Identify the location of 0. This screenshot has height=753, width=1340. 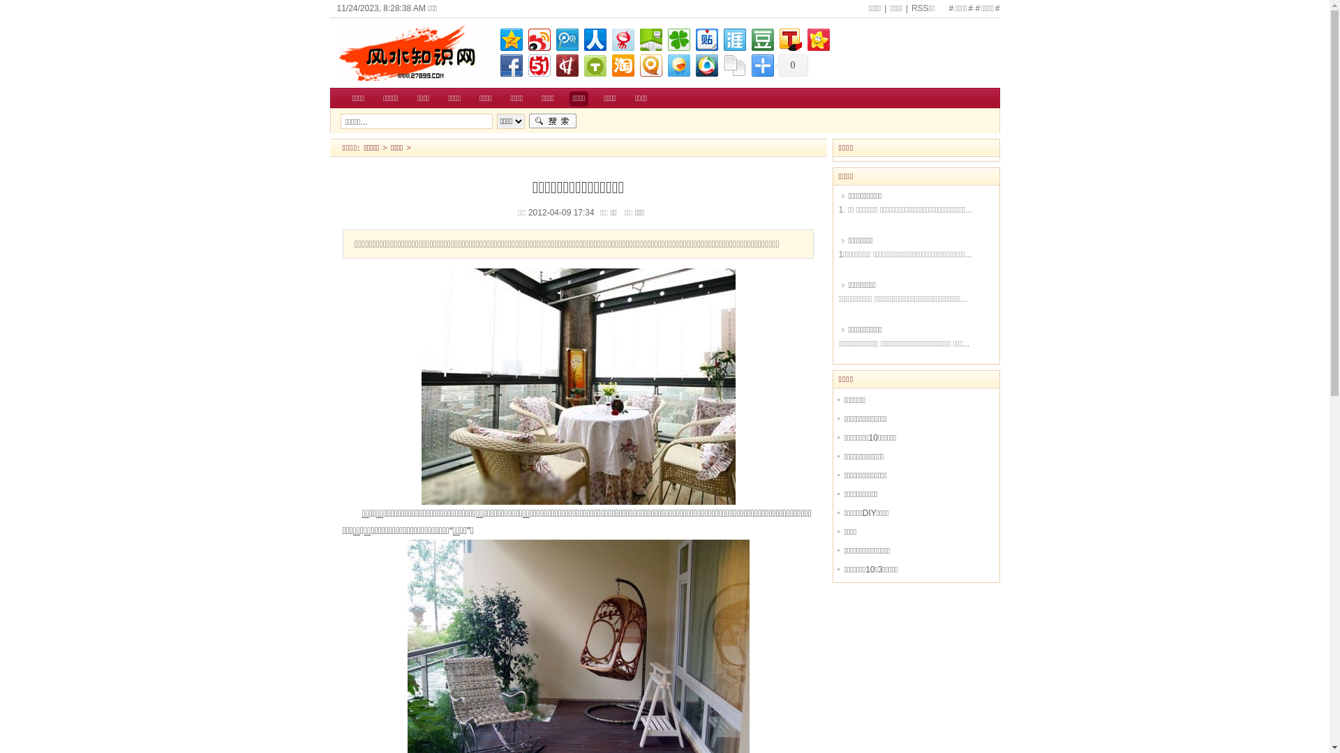
(791, 66).